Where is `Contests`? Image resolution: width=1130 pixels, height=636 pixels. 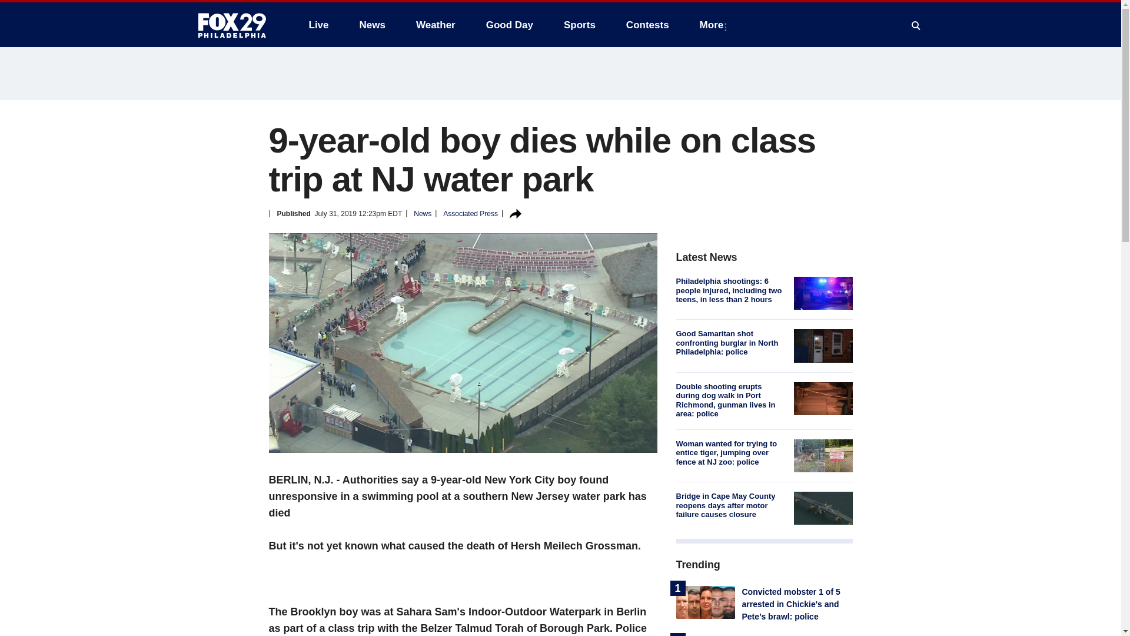
Contests is located at coordinates (647, 25).